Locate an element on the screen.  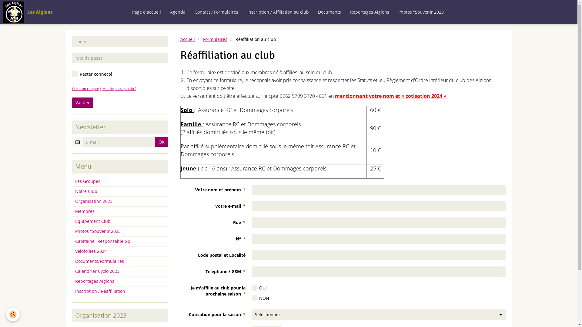
Photos "Souvenir 2023" is located at coordinates (120, 231).